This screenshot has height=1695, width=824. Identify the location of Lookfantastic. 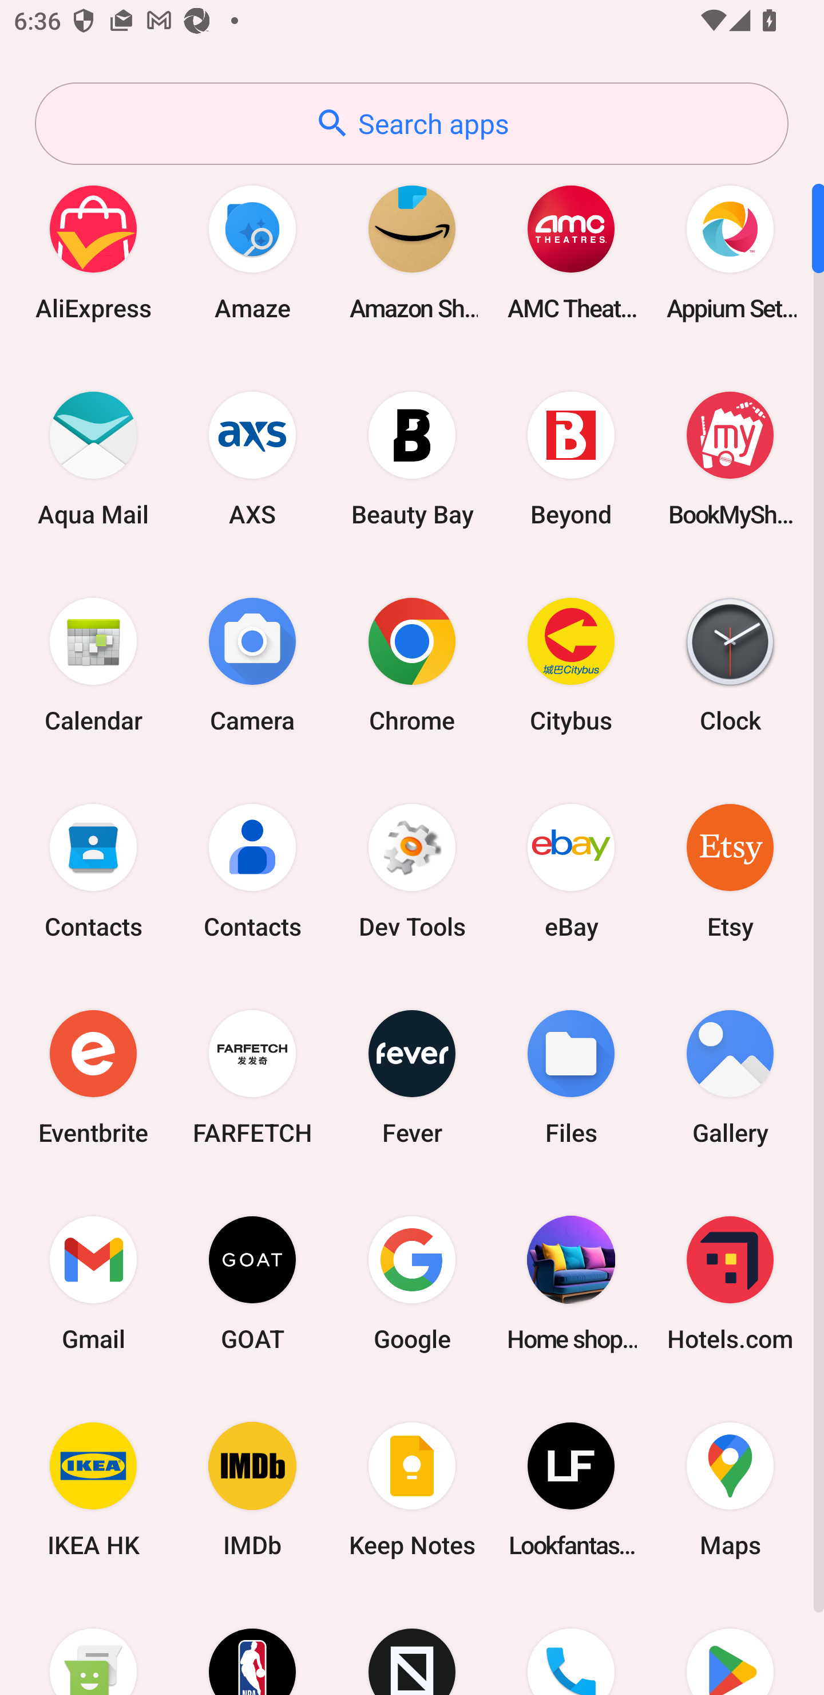
(571, 1490).